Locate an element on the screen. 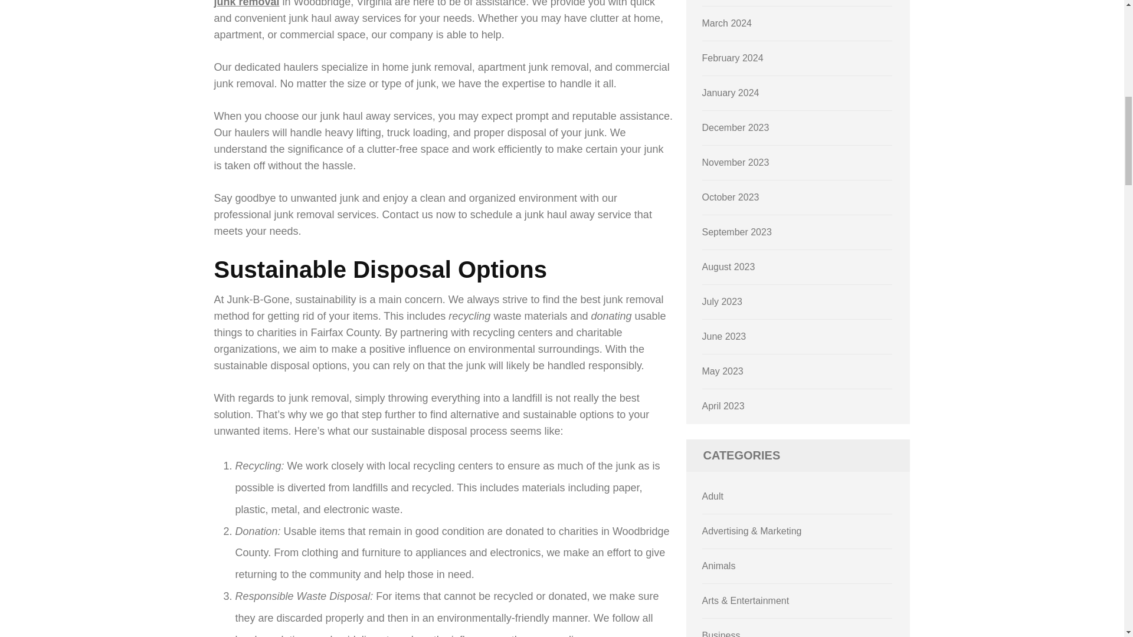  September 2023 is located at coordinates (736, 231).